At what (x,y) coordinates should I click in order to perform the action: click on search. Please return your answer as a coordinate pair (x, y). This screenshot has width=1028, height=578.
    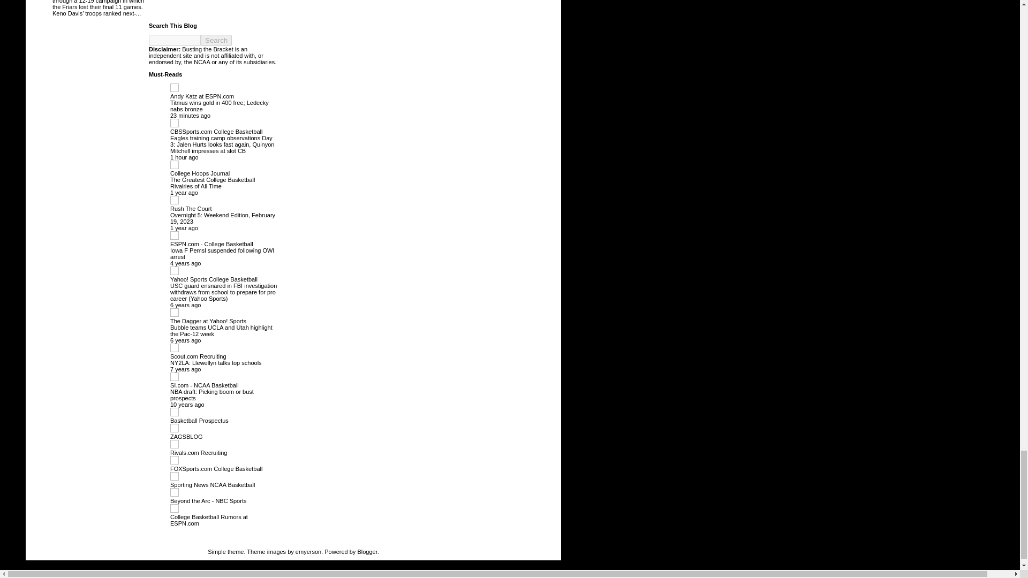
    Looking at the image, I should click on (216, 40).